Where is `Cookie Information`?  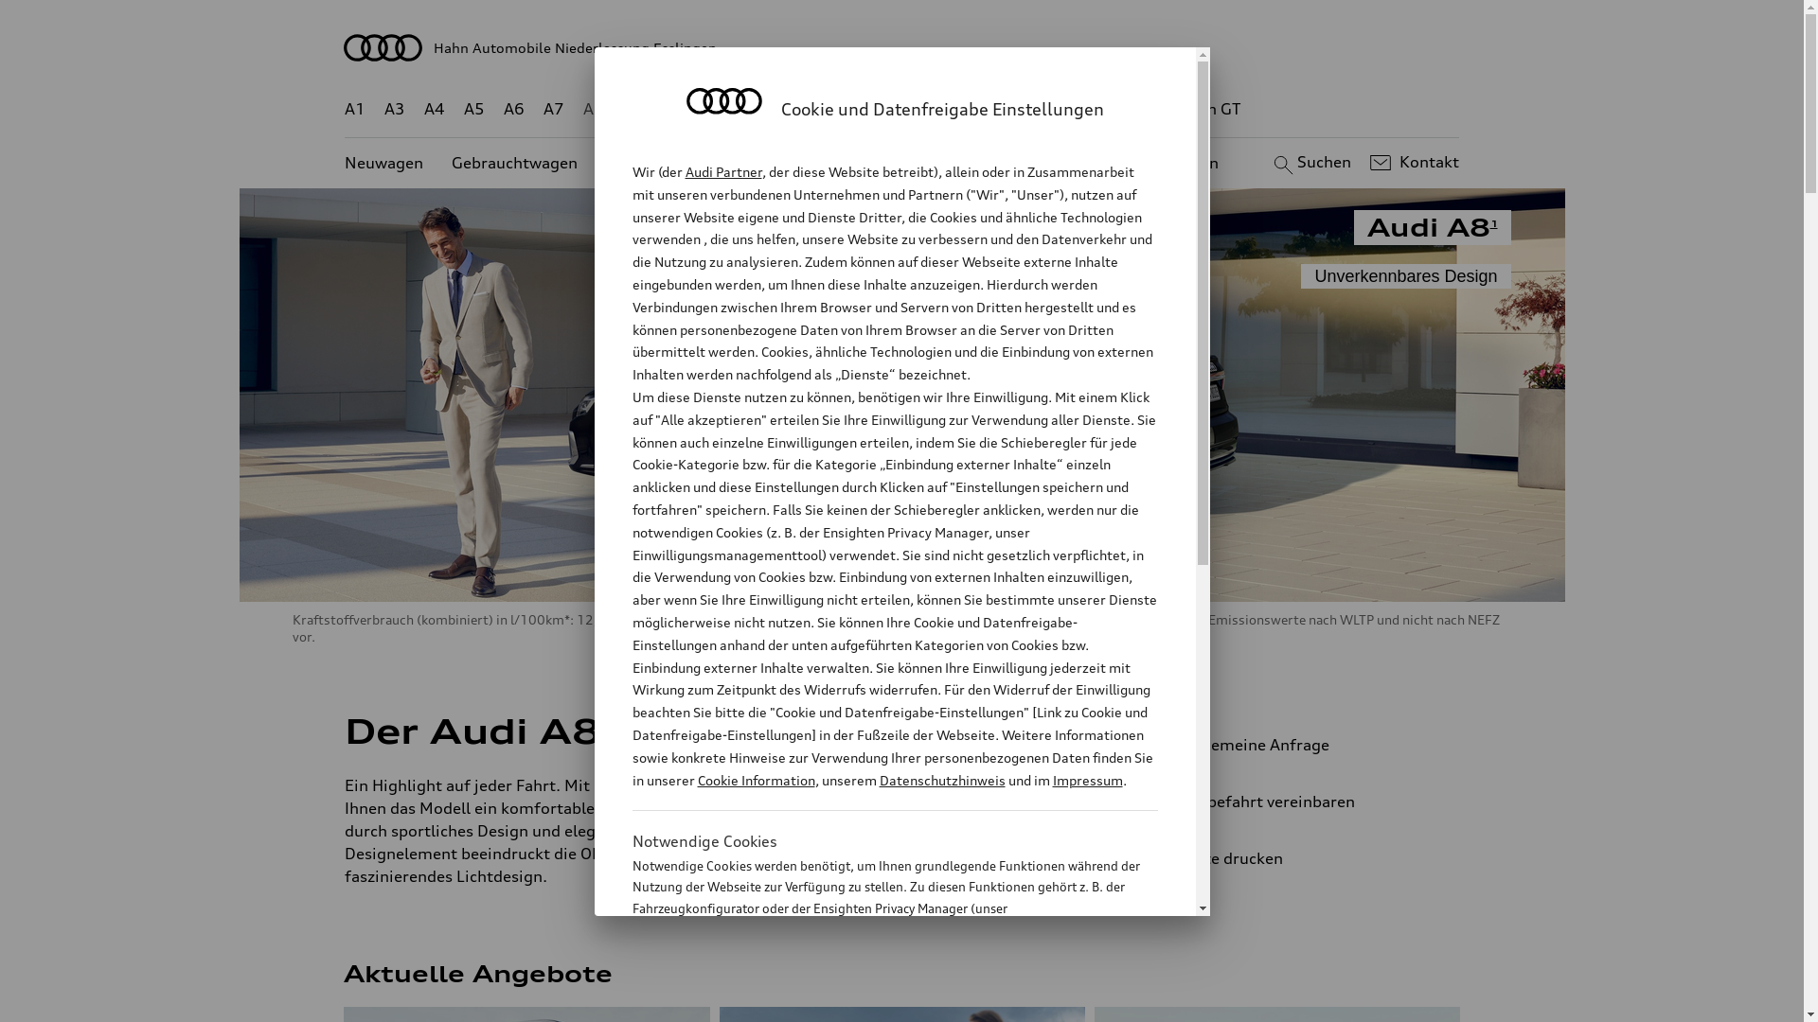 Cookie Information is located at coordinates (875, 1002).